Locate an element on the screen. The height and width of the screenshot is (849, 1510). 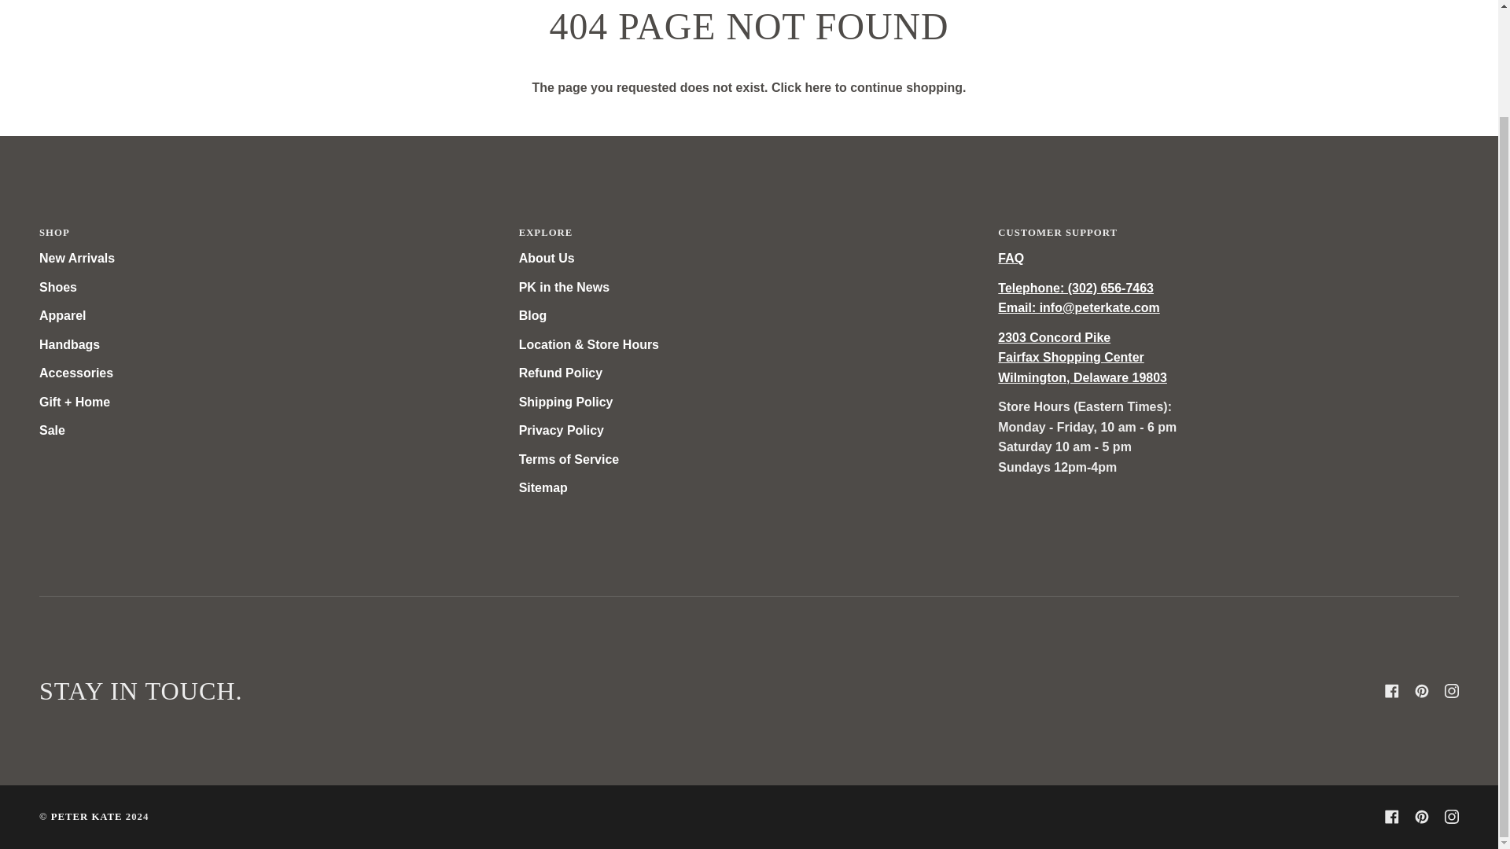
Instagram is located at coordinates (1452, 690).